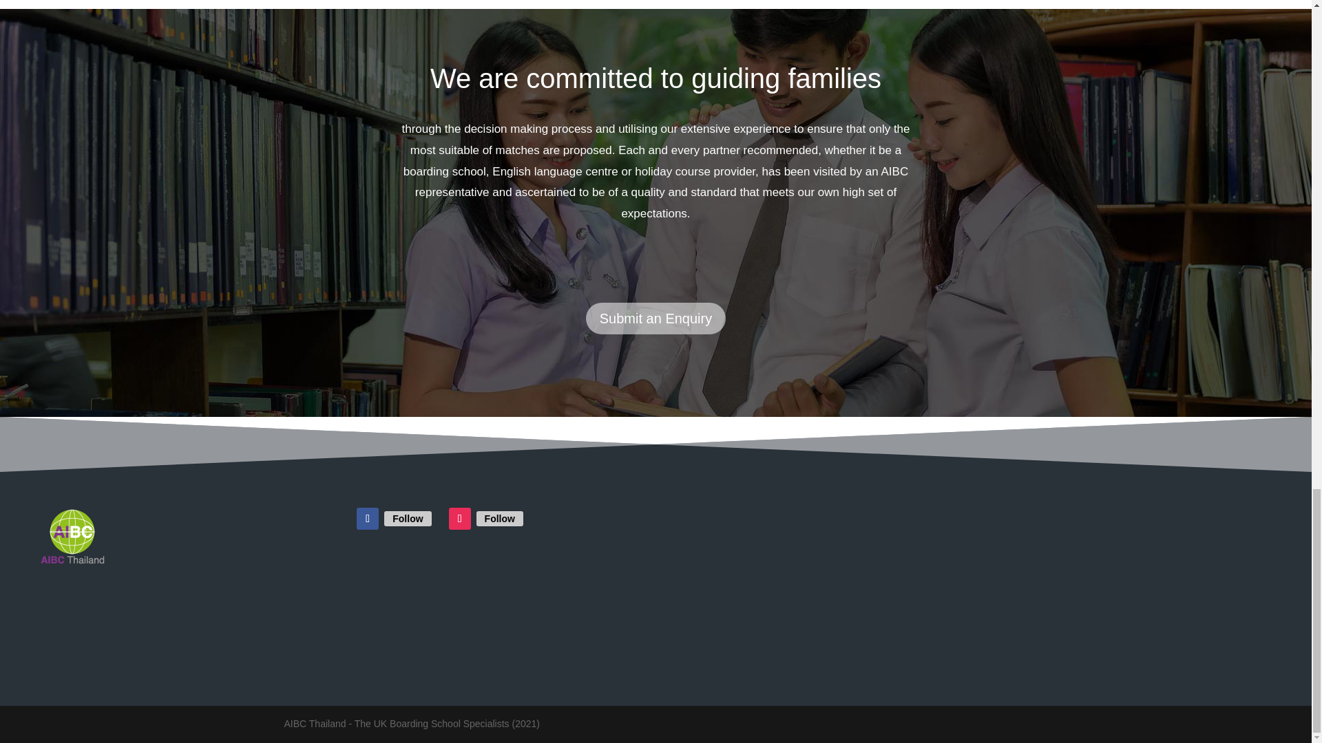 The width and height of the screenshot is (1322, 743). I want to click on Instagram, so click(500, 519).